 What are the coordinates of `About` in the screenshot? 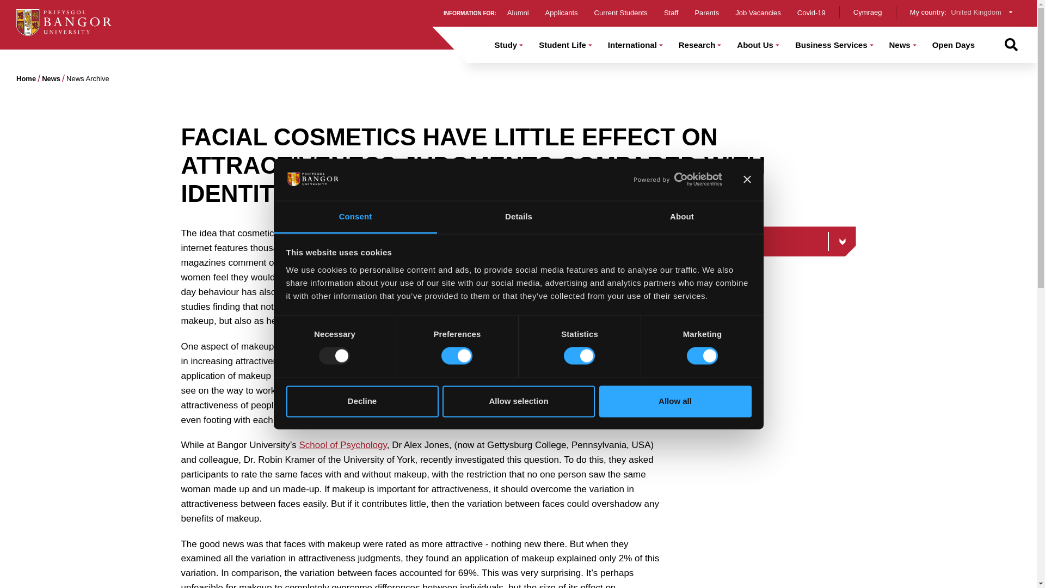 It's located at (681, 217).